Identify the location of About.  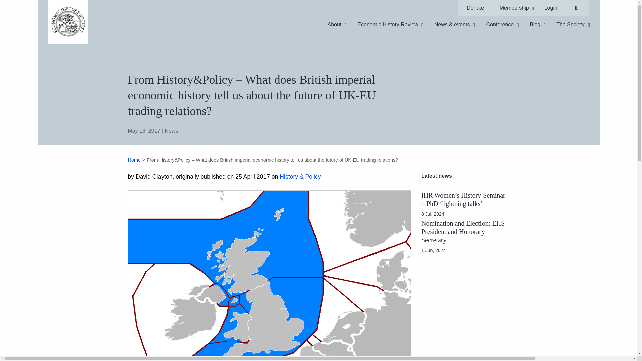
(334, 25).